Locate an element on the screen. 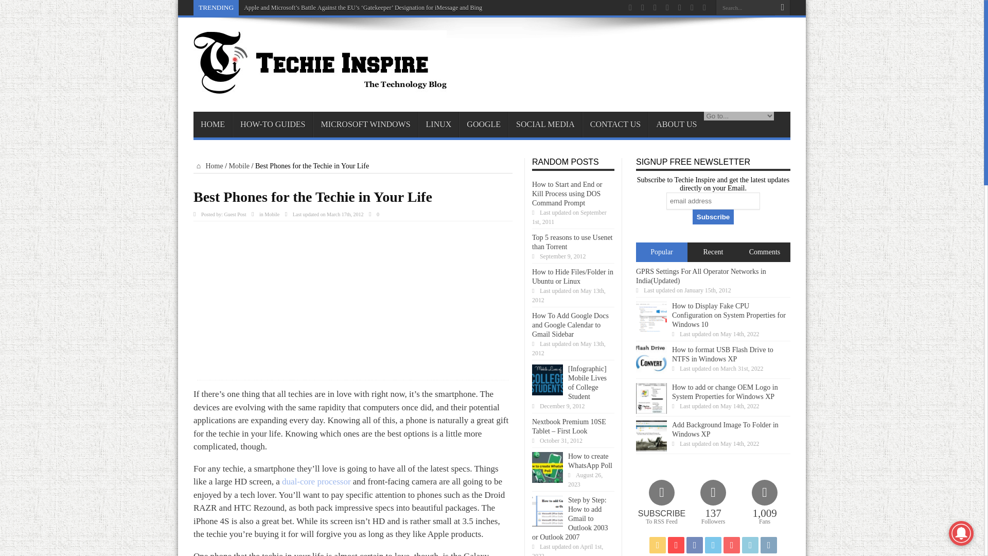 This screenshot has height=556, width=988. Mobile is located at coordinates (239, 166).